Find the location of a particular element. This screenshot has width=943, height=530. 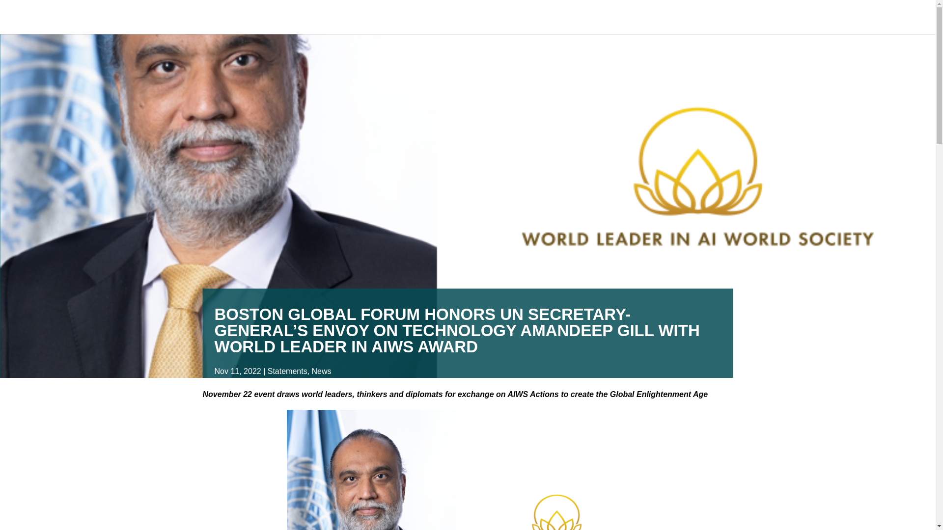

CONTACT is located at coordinates (692, 24).